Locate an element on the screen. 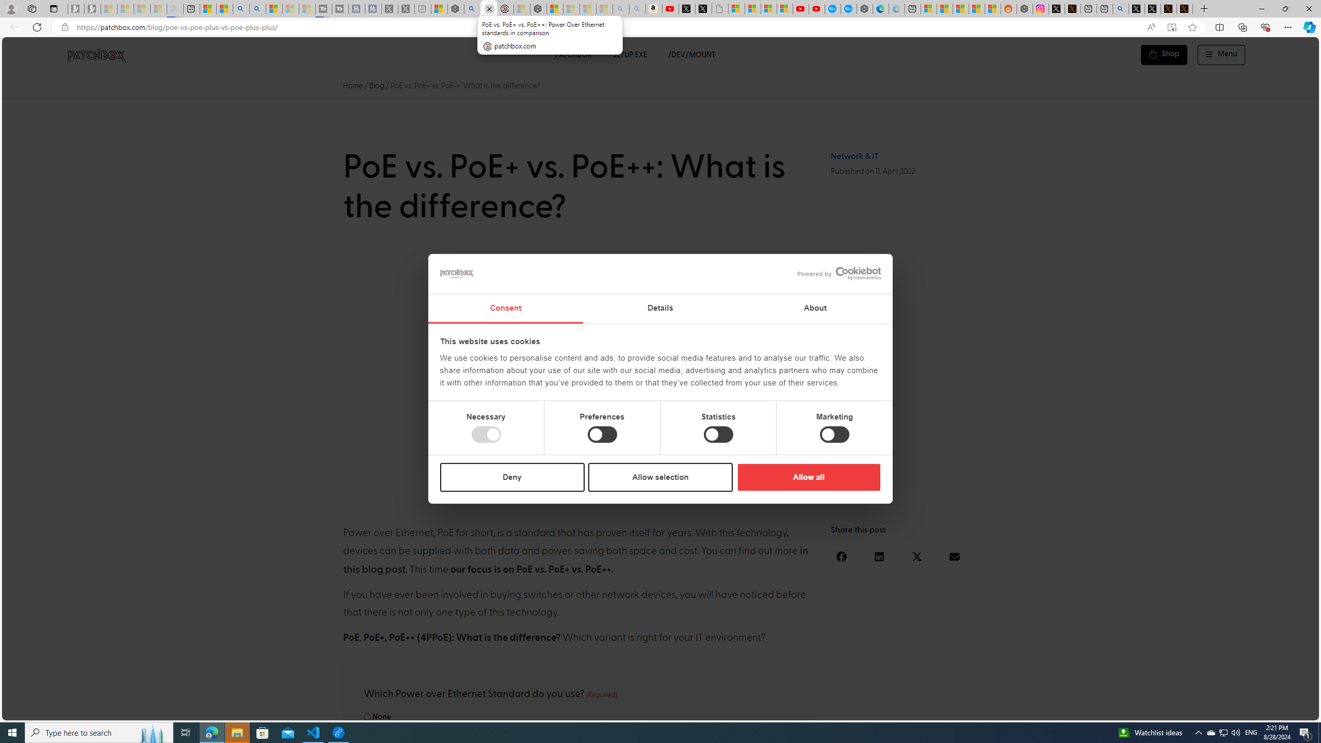 The image size is (1321, 743). Marketing is located at coordinates (835, 434).